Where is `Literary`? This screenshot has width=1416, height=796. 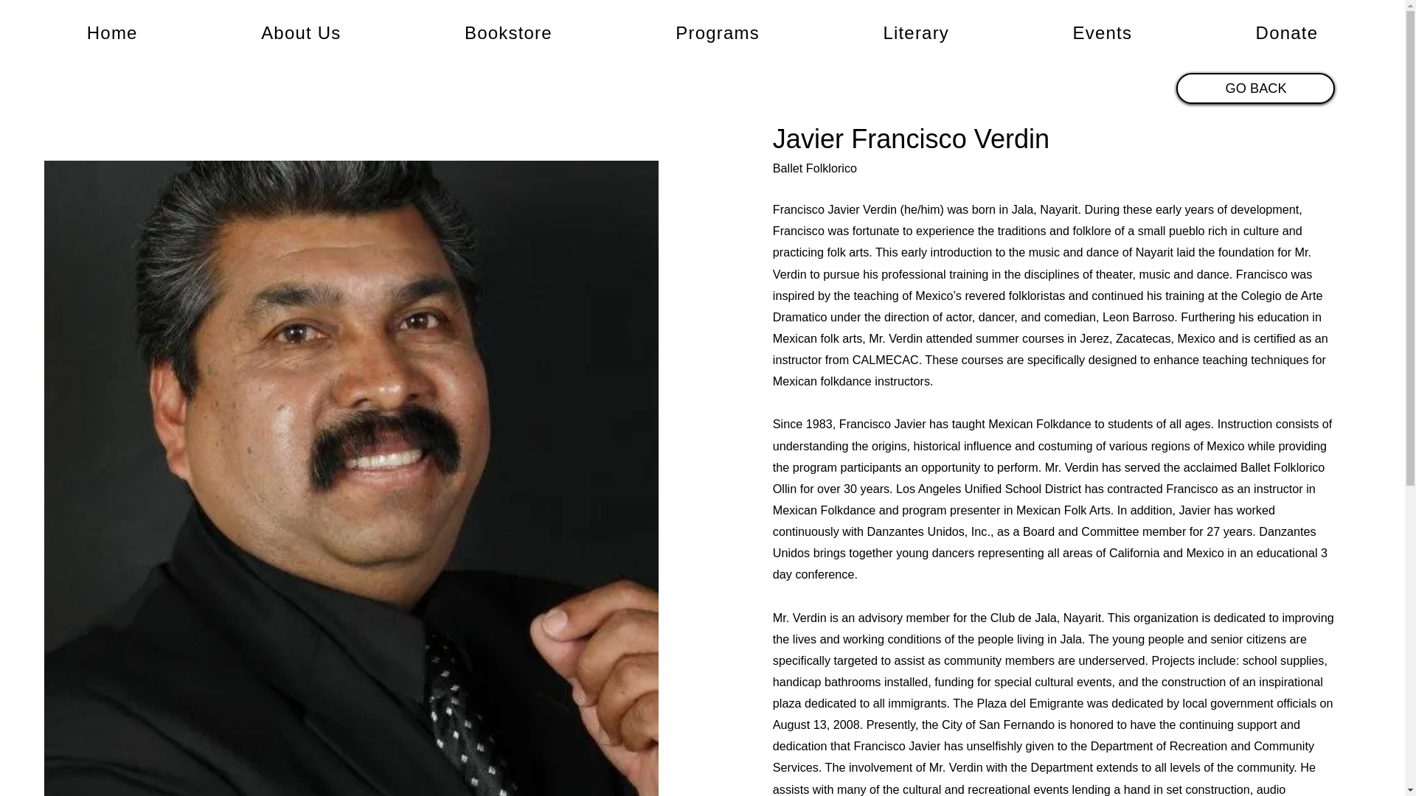 Literary is located at coordinates (916, 32).